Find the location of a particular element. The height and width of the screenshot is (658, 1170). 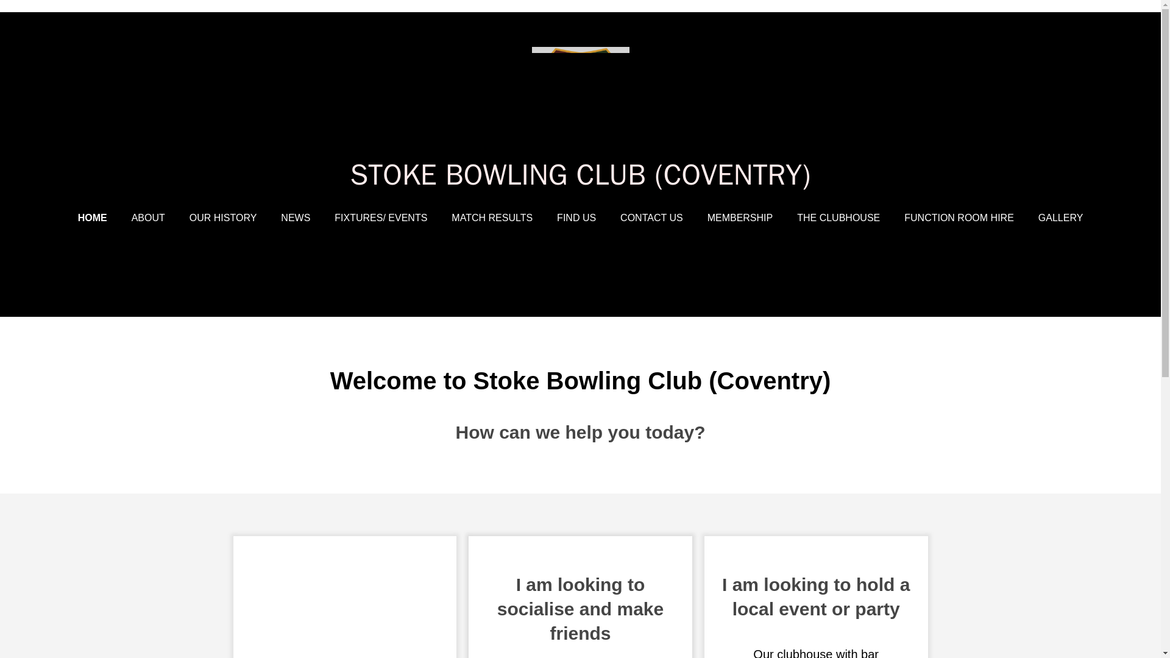

HOME is located at coordinates (93, 218).